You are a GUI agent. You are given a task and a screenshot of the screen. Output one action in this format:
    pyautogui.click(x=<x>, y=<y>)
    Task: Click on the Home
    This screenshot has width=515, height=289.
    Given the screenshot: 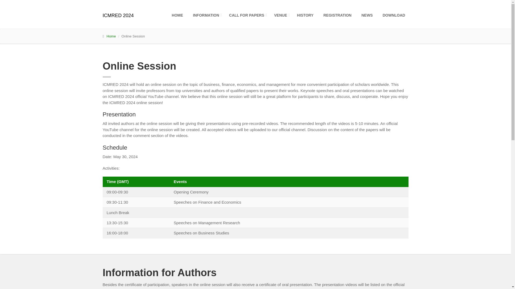 What is the action you would take?
    pyautogui.click(x=111, y=36)
    